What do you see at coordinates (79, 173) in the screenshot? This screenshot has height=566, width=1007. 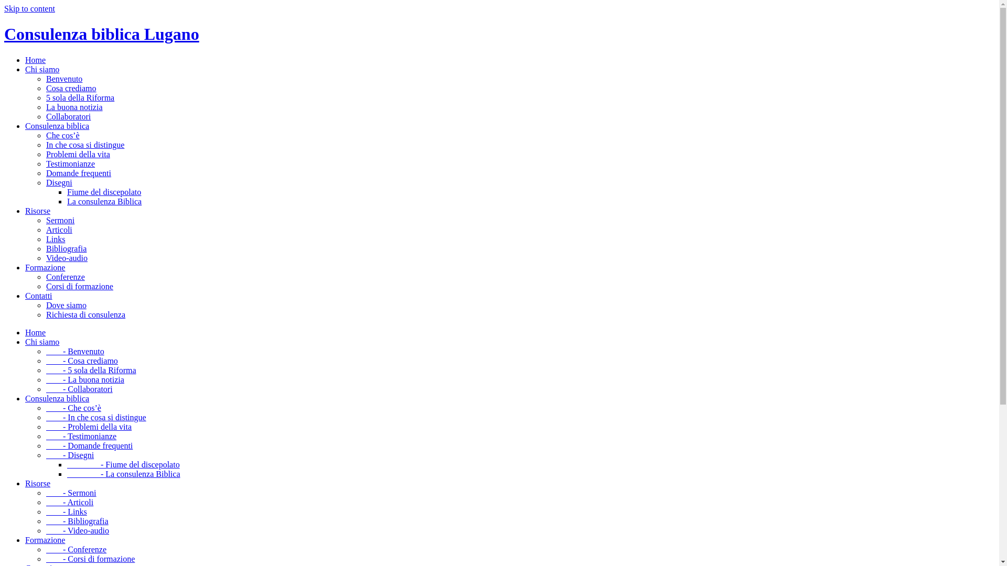 I see `Domande frequenti` at bounding box center [79, 173].